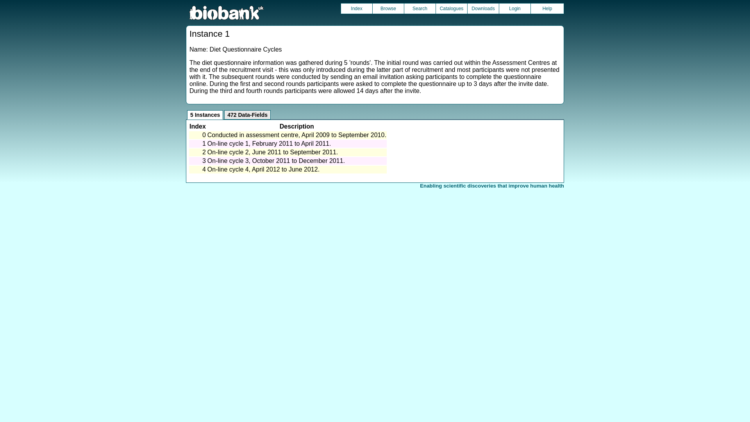 The width and height of the screenshot is (750, 422). What do you see at coordinates (452, 8) in the screenshot?
I see `Catalogues` at bounding box center [452, 8].